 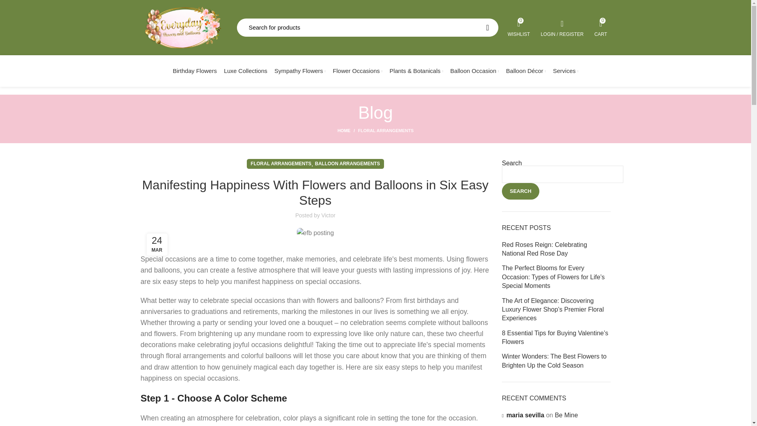 What do you see at coordinates (601, 27) in the screenshot?
I see `Shopping cart` at bounding box center [601, 27].